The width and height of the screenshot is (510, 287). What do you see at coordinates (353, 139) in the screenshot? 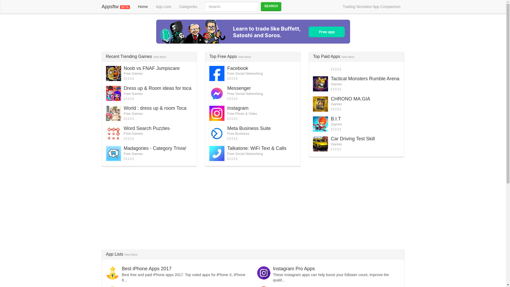
I see `View Car Driving Test Skill` at bounding box center [353, 139].